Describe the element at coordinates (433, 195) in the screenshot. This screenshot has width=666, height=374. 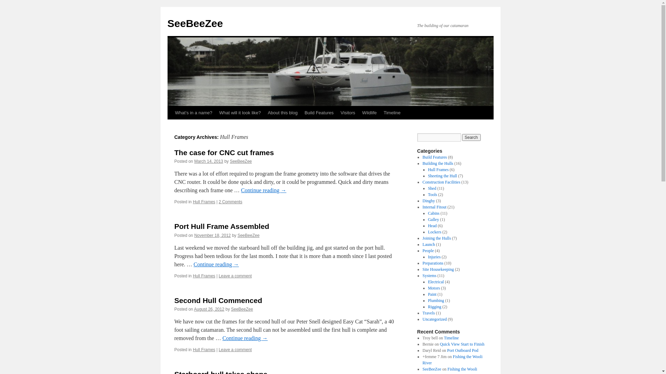
I see `Tools` at that location.